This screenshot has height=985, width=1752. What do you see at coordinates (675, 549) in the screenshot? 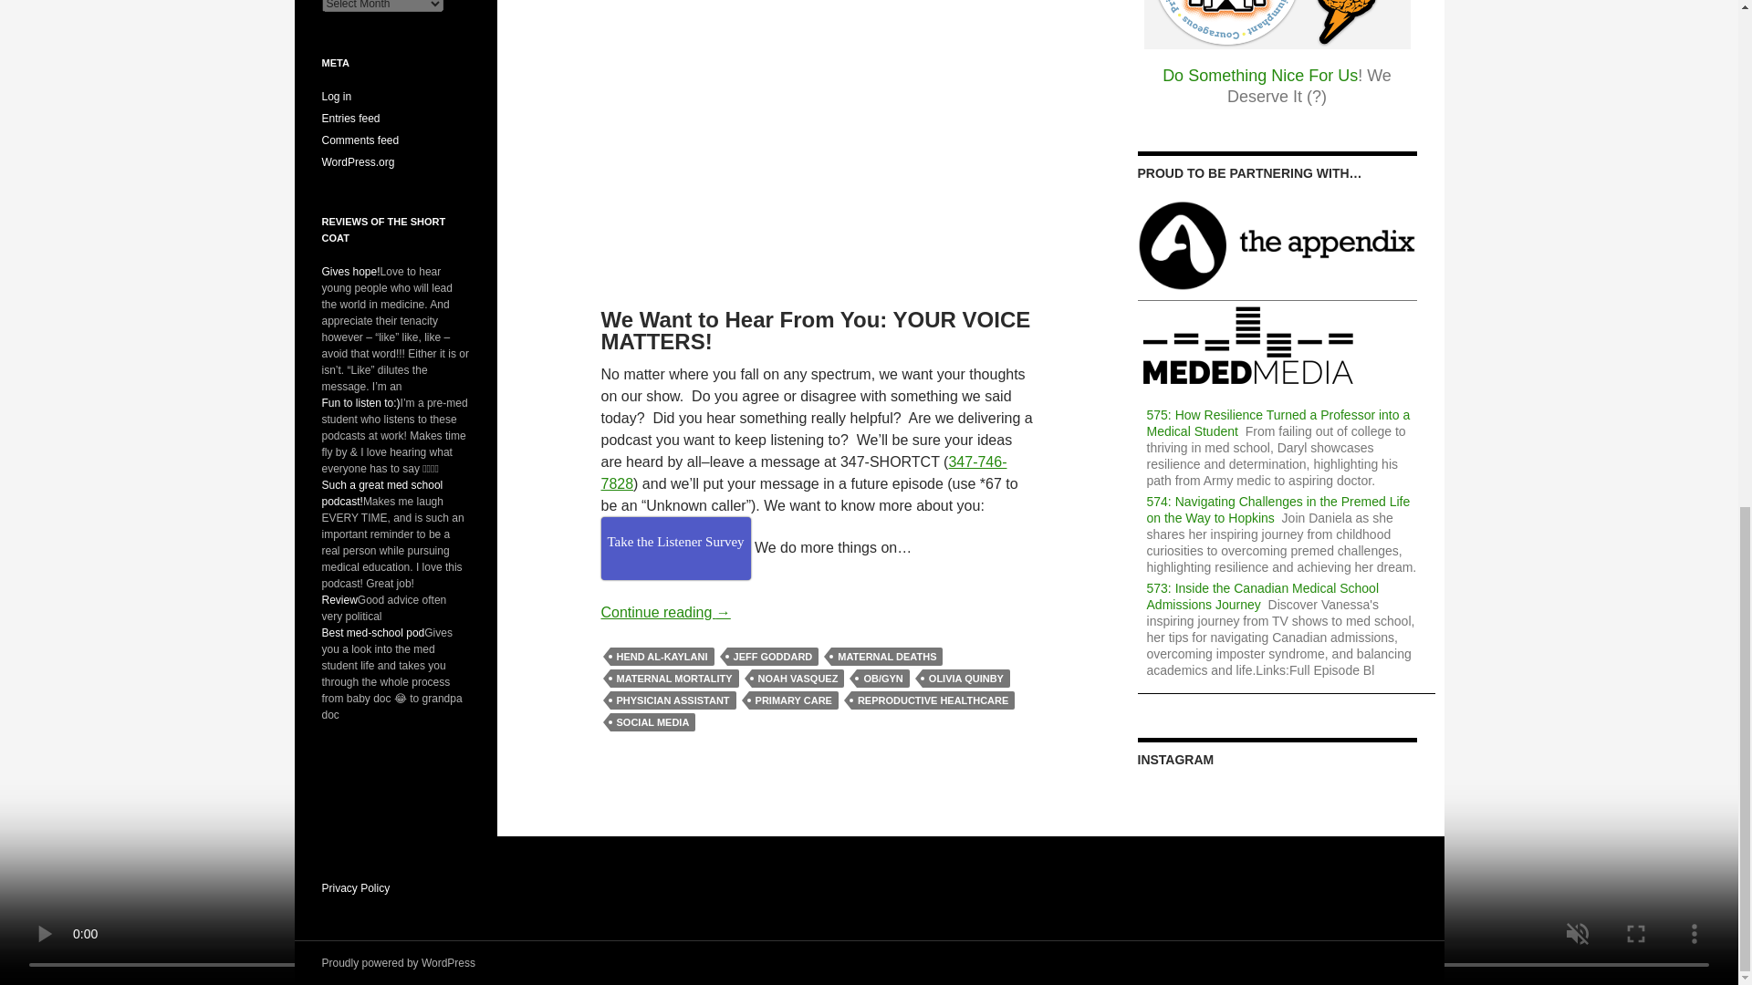
I see `Take the Listener Survey` at bounding box center [675, 549].